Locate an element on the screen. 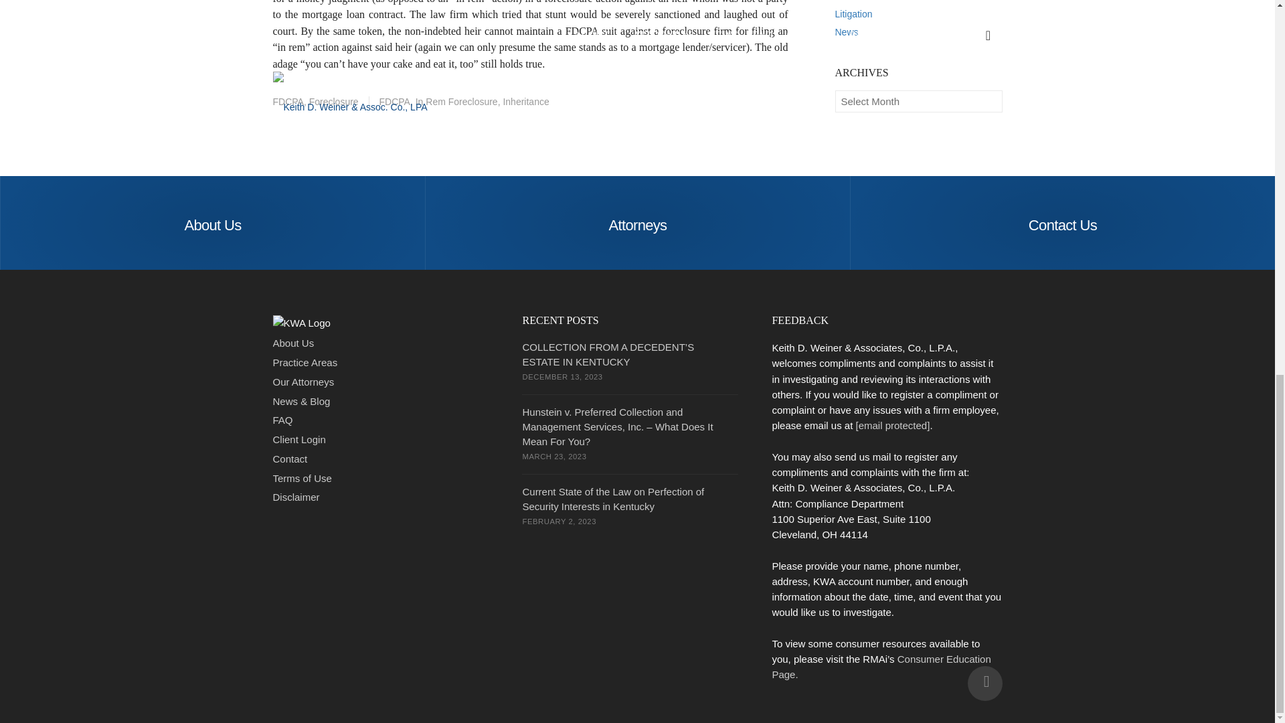 The width and height of the screenshot is (1285, 723). FDCPA is located at coordinates (288, 101).